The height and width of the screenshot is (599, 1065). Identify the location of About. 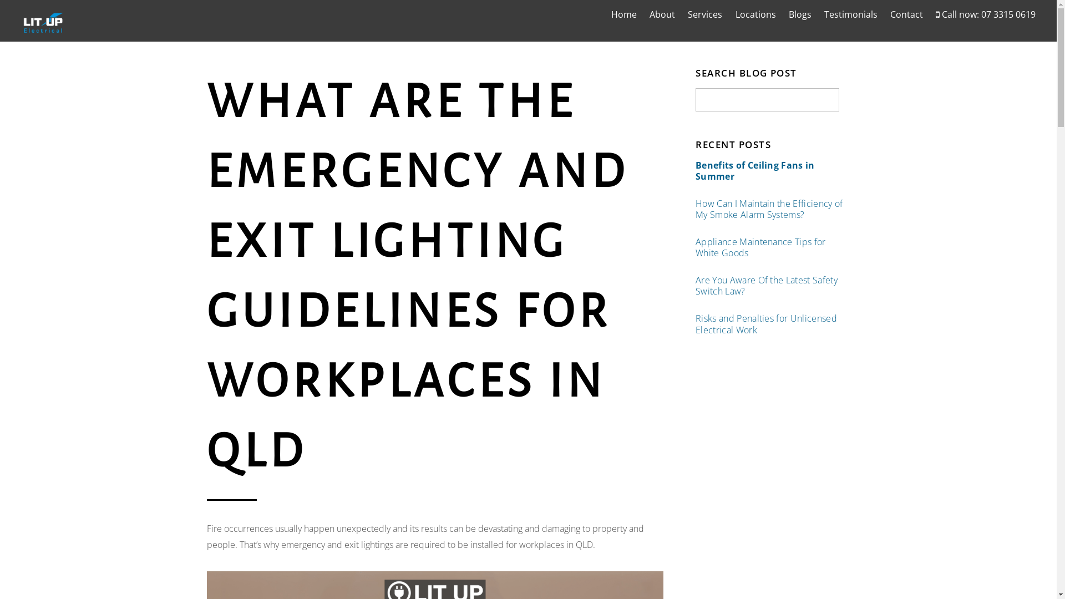
(662, 14).